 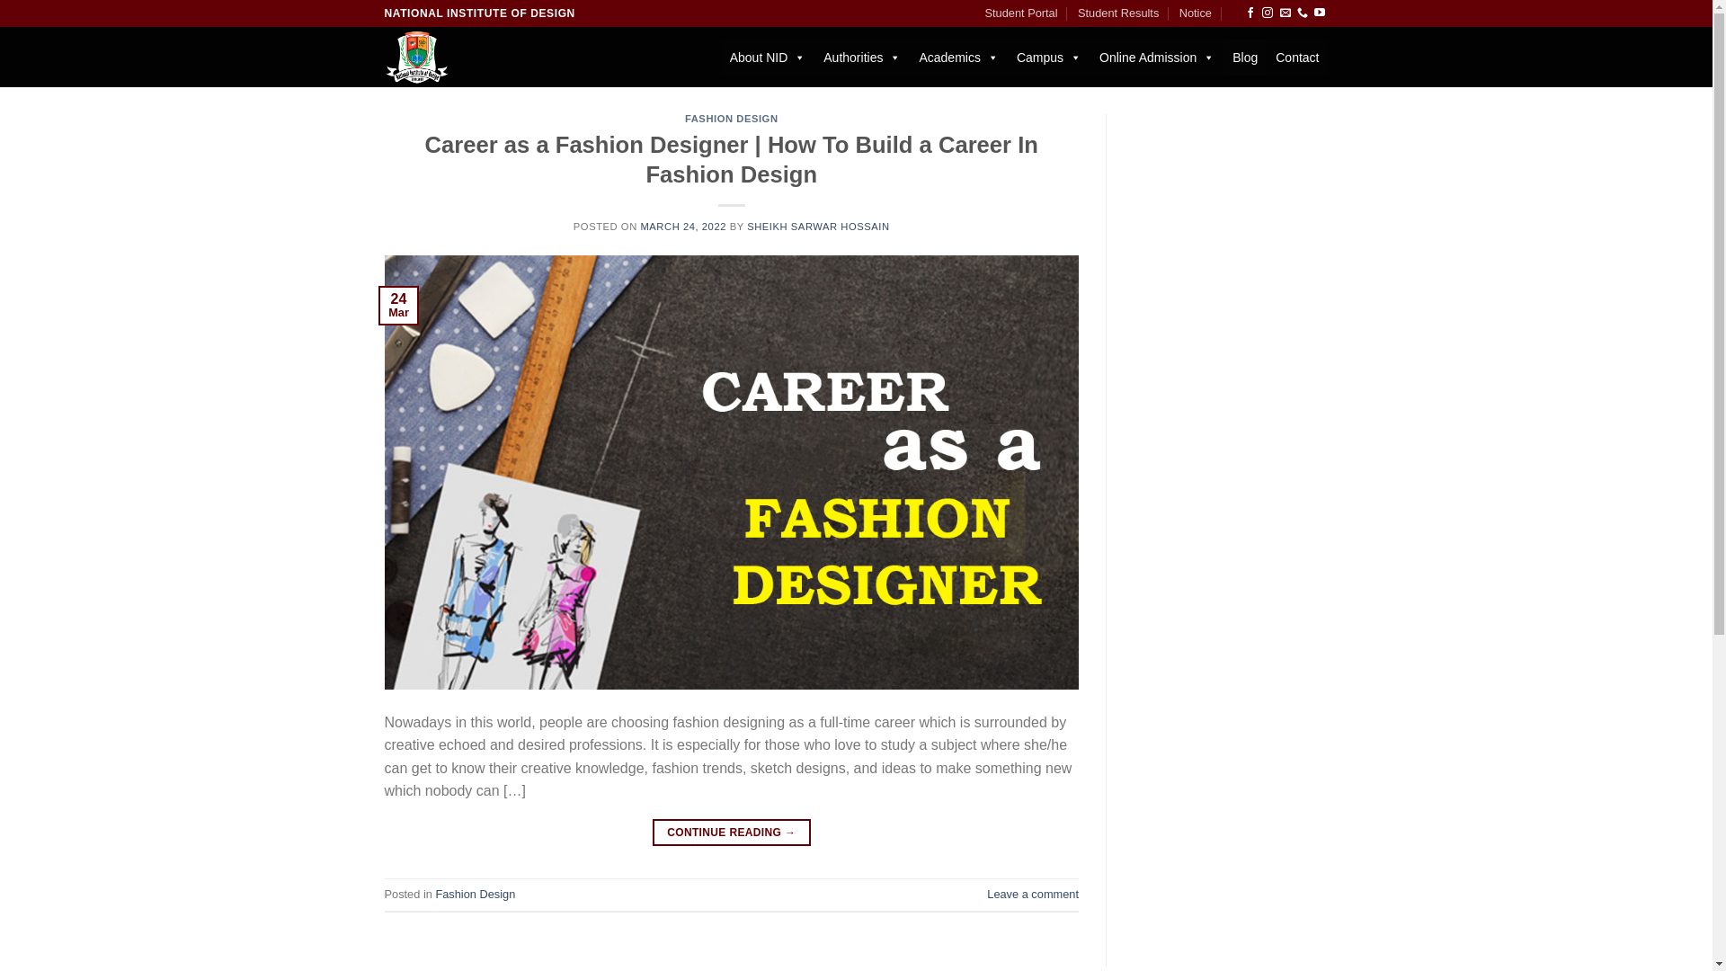 What do you see at coordinates (1033, 894) in the screenshot?
I see `Leave a comment` at bounding box center [1033, 894].